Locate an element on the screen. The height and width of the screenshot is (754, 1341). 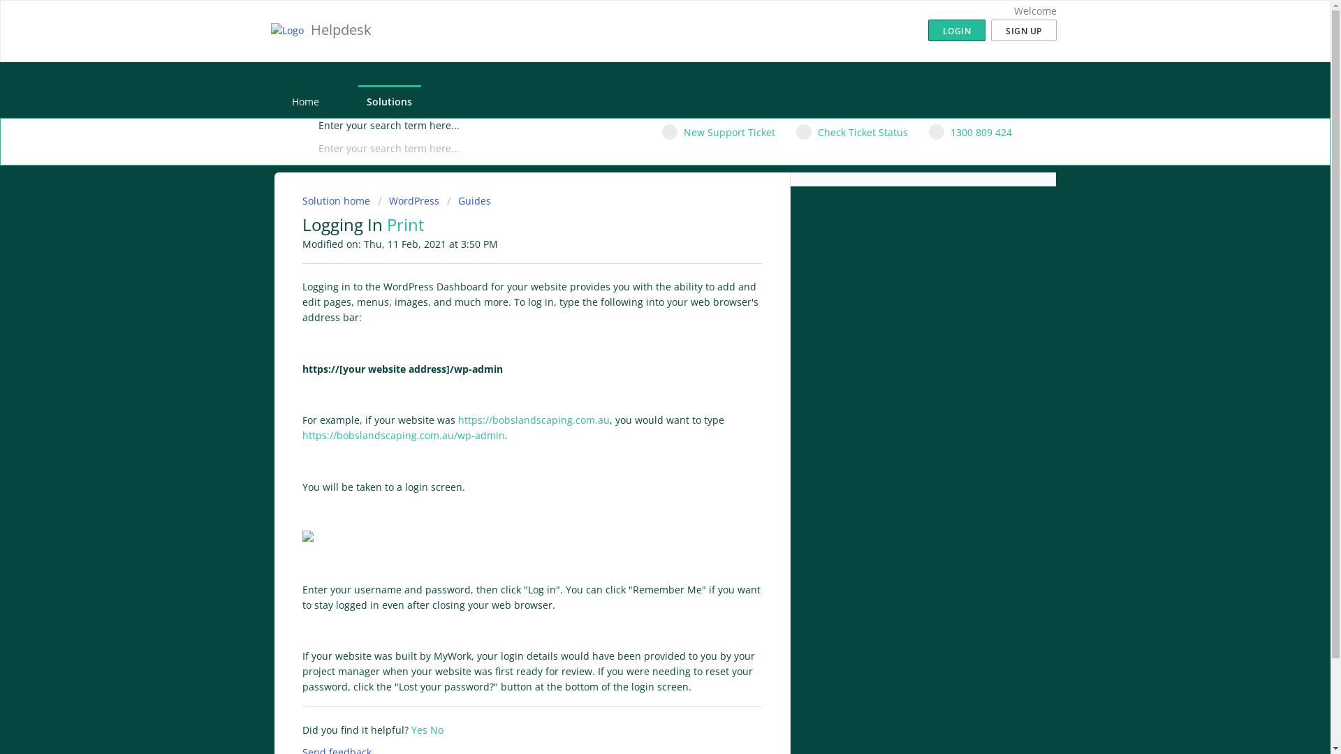
Print is located at coordinates (406, 225).